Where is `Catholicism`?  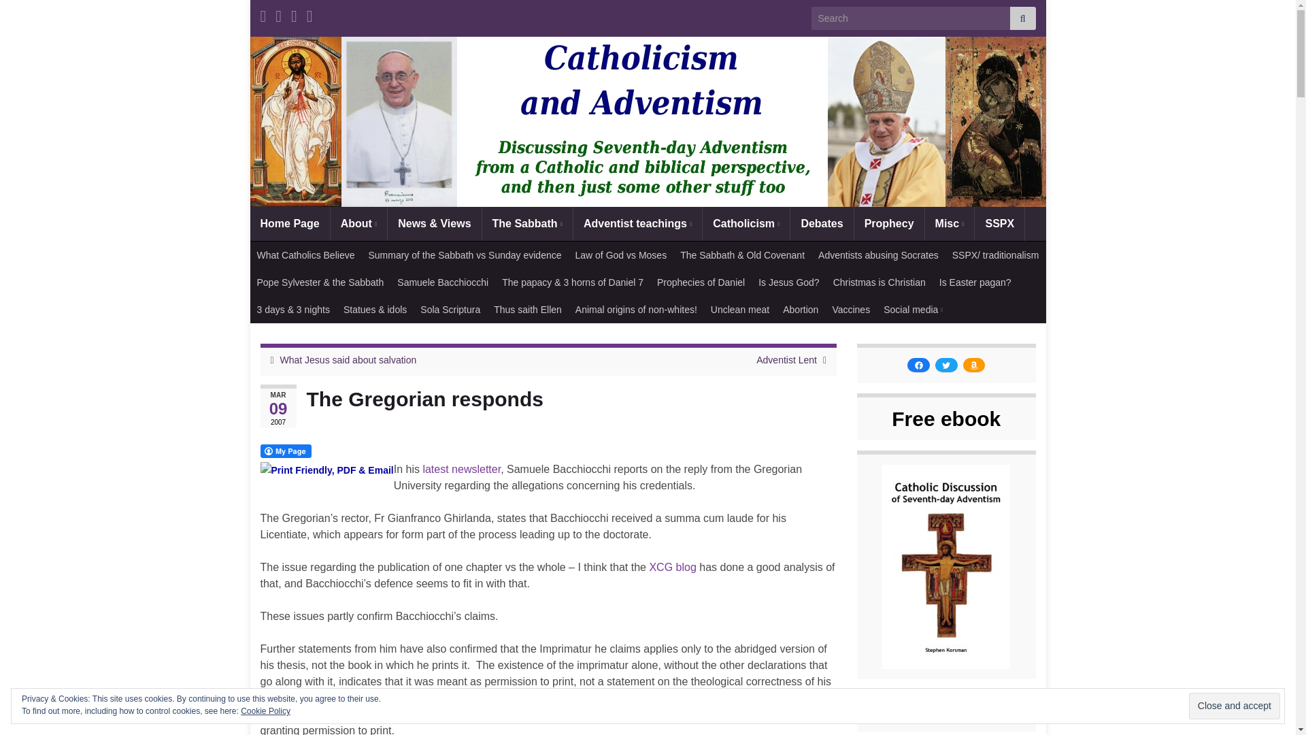 Catholicism is located at coordinates (746, 223).